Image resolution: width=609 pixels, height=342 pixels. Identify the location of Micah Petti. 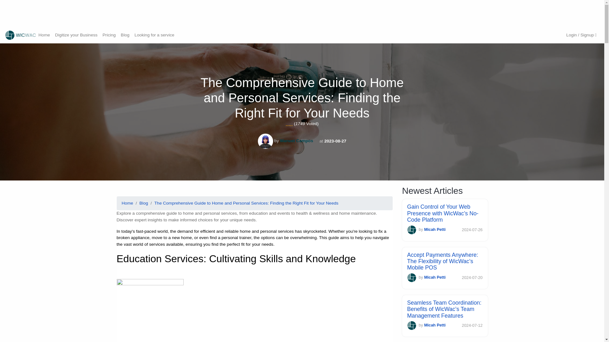
(435, 229).